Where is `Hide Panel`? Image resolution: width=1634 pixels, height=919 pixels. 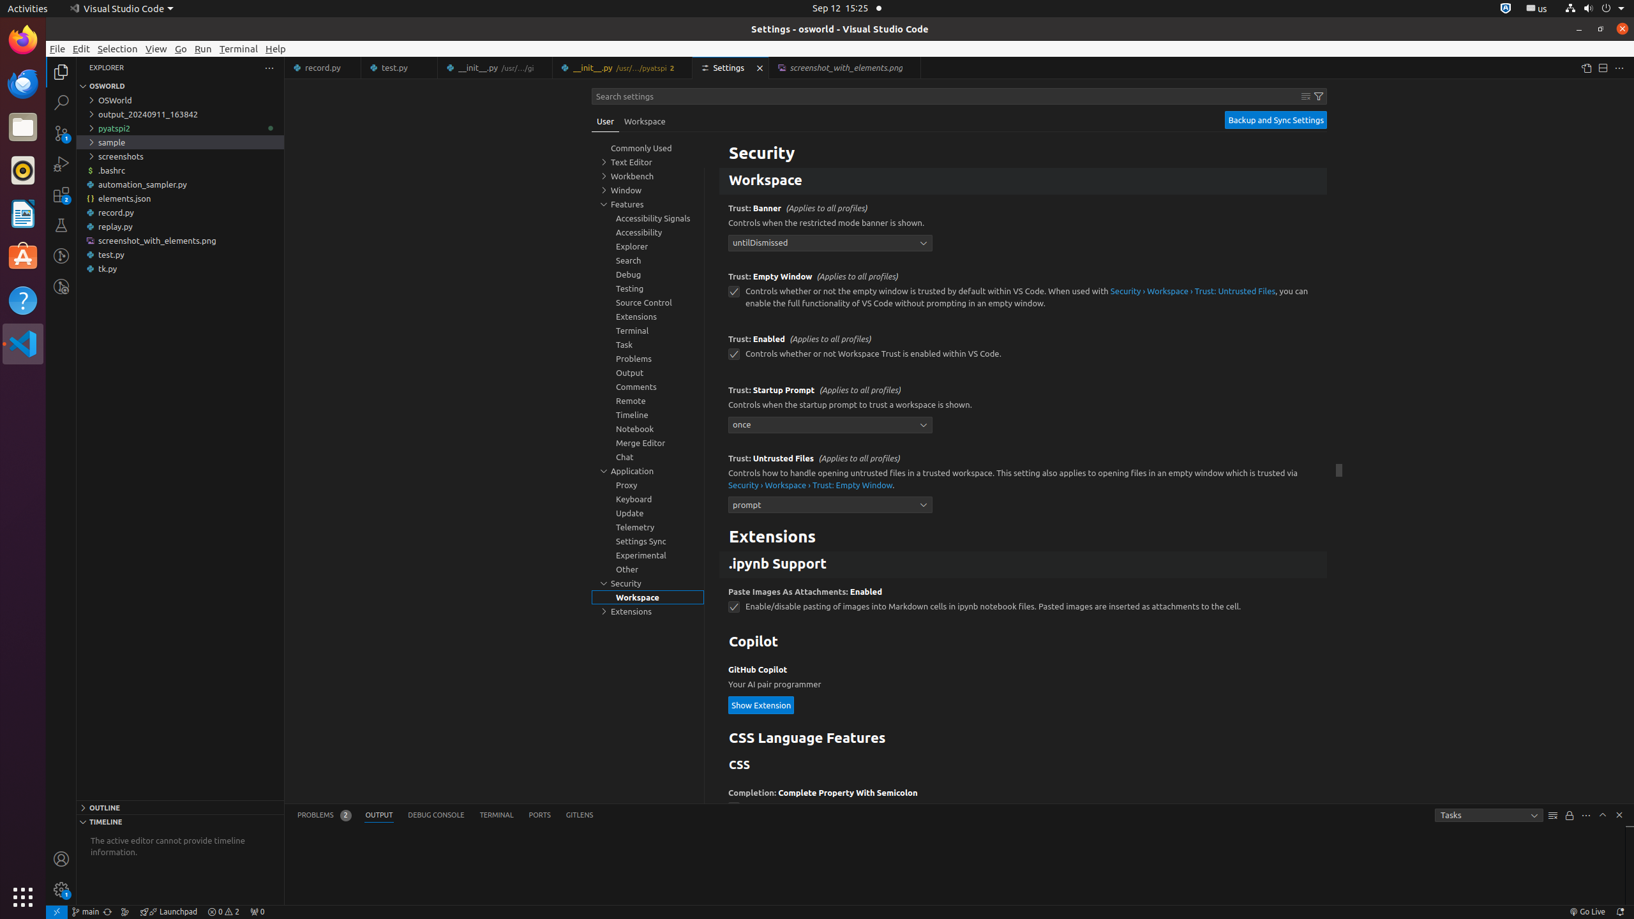
Hide Panel is located at coordinates (1619, 815).